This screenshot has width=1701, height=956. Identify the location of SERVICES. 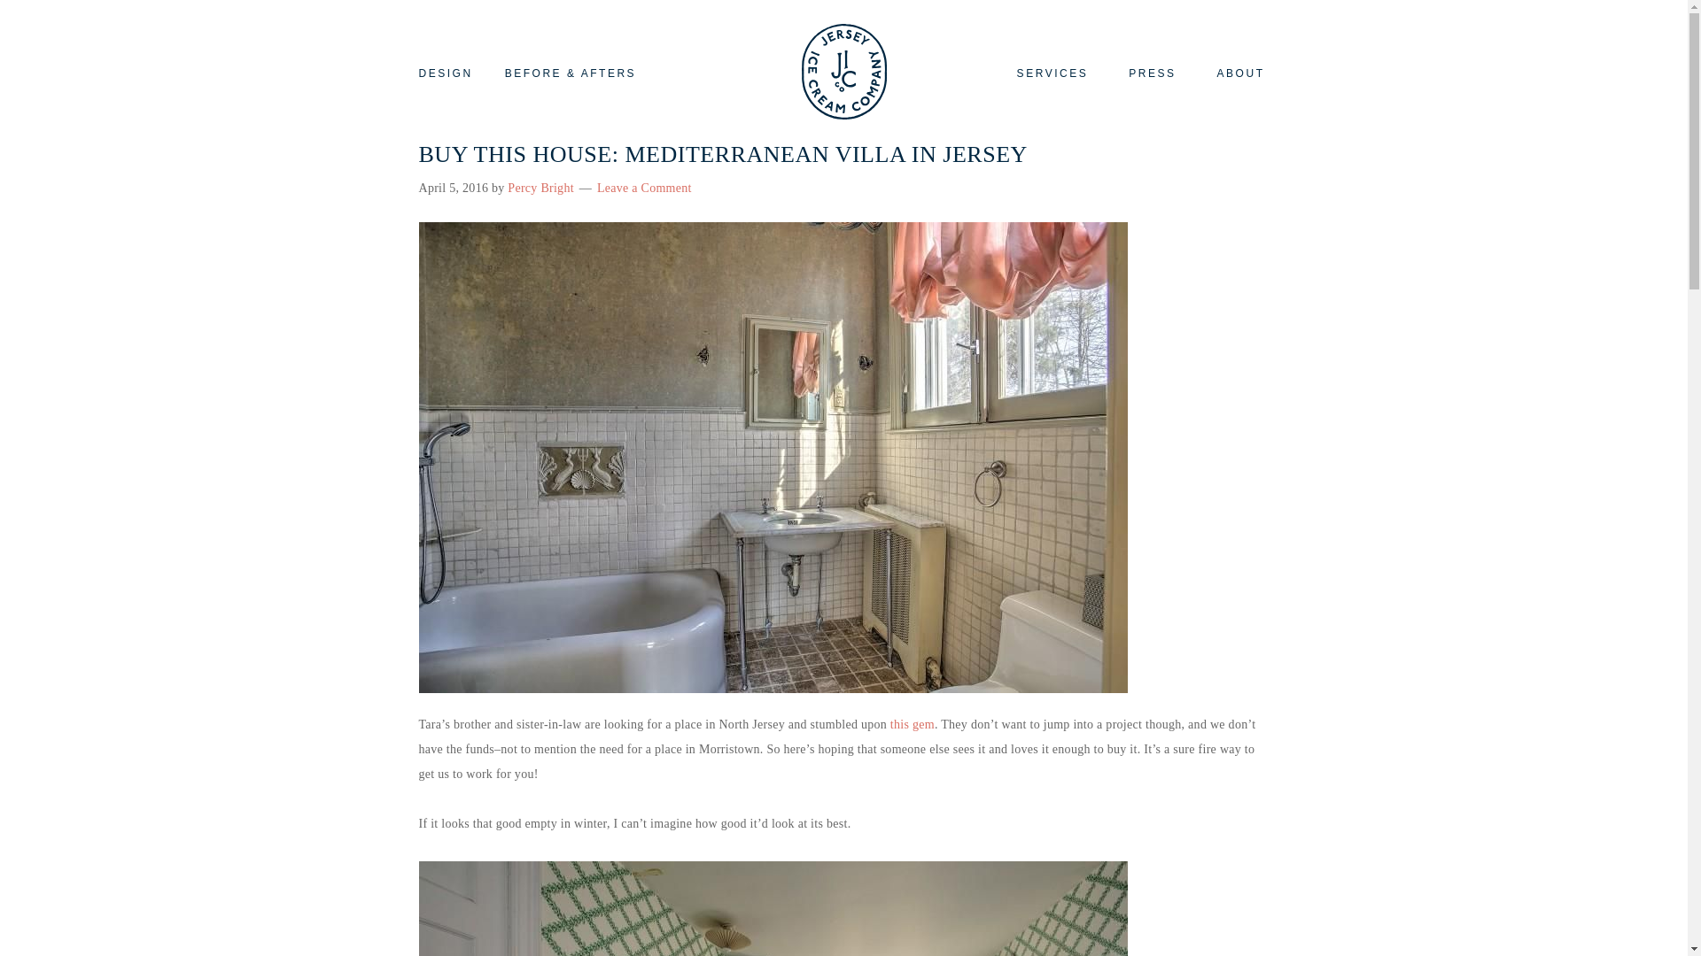
(1052, 73).